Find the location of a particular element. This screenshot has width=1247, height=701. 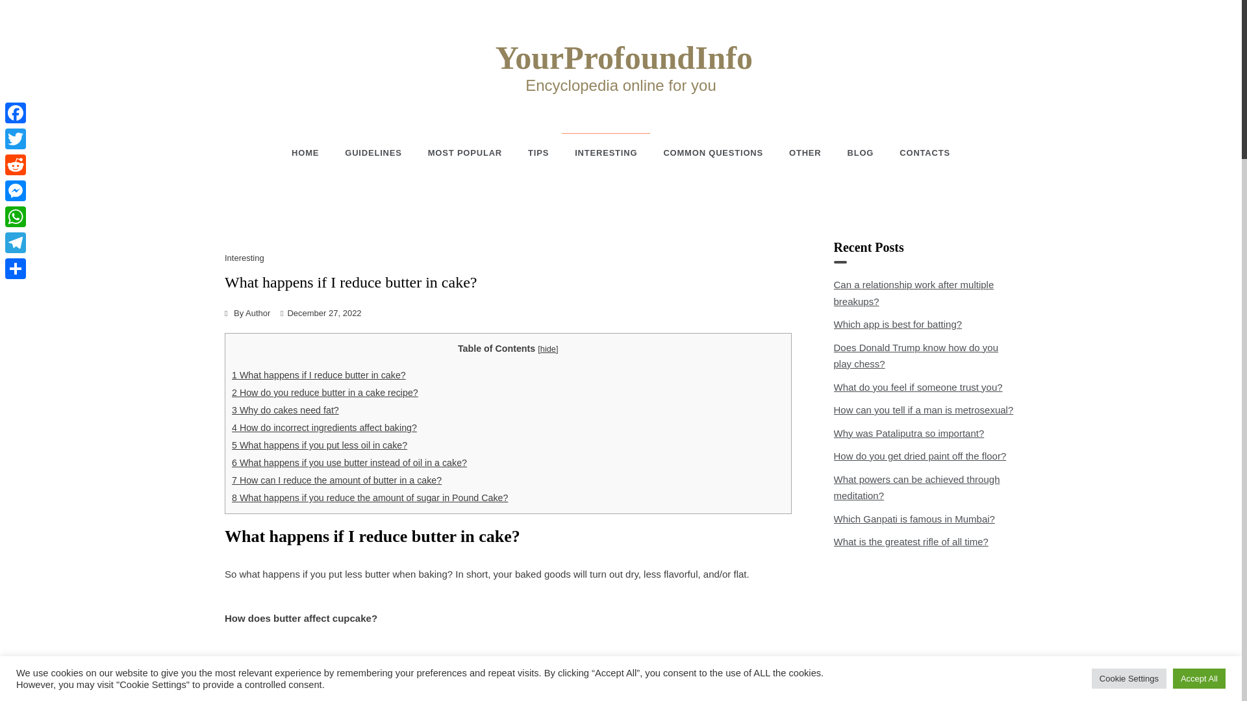

HOME is located at coordinates (312, 153).